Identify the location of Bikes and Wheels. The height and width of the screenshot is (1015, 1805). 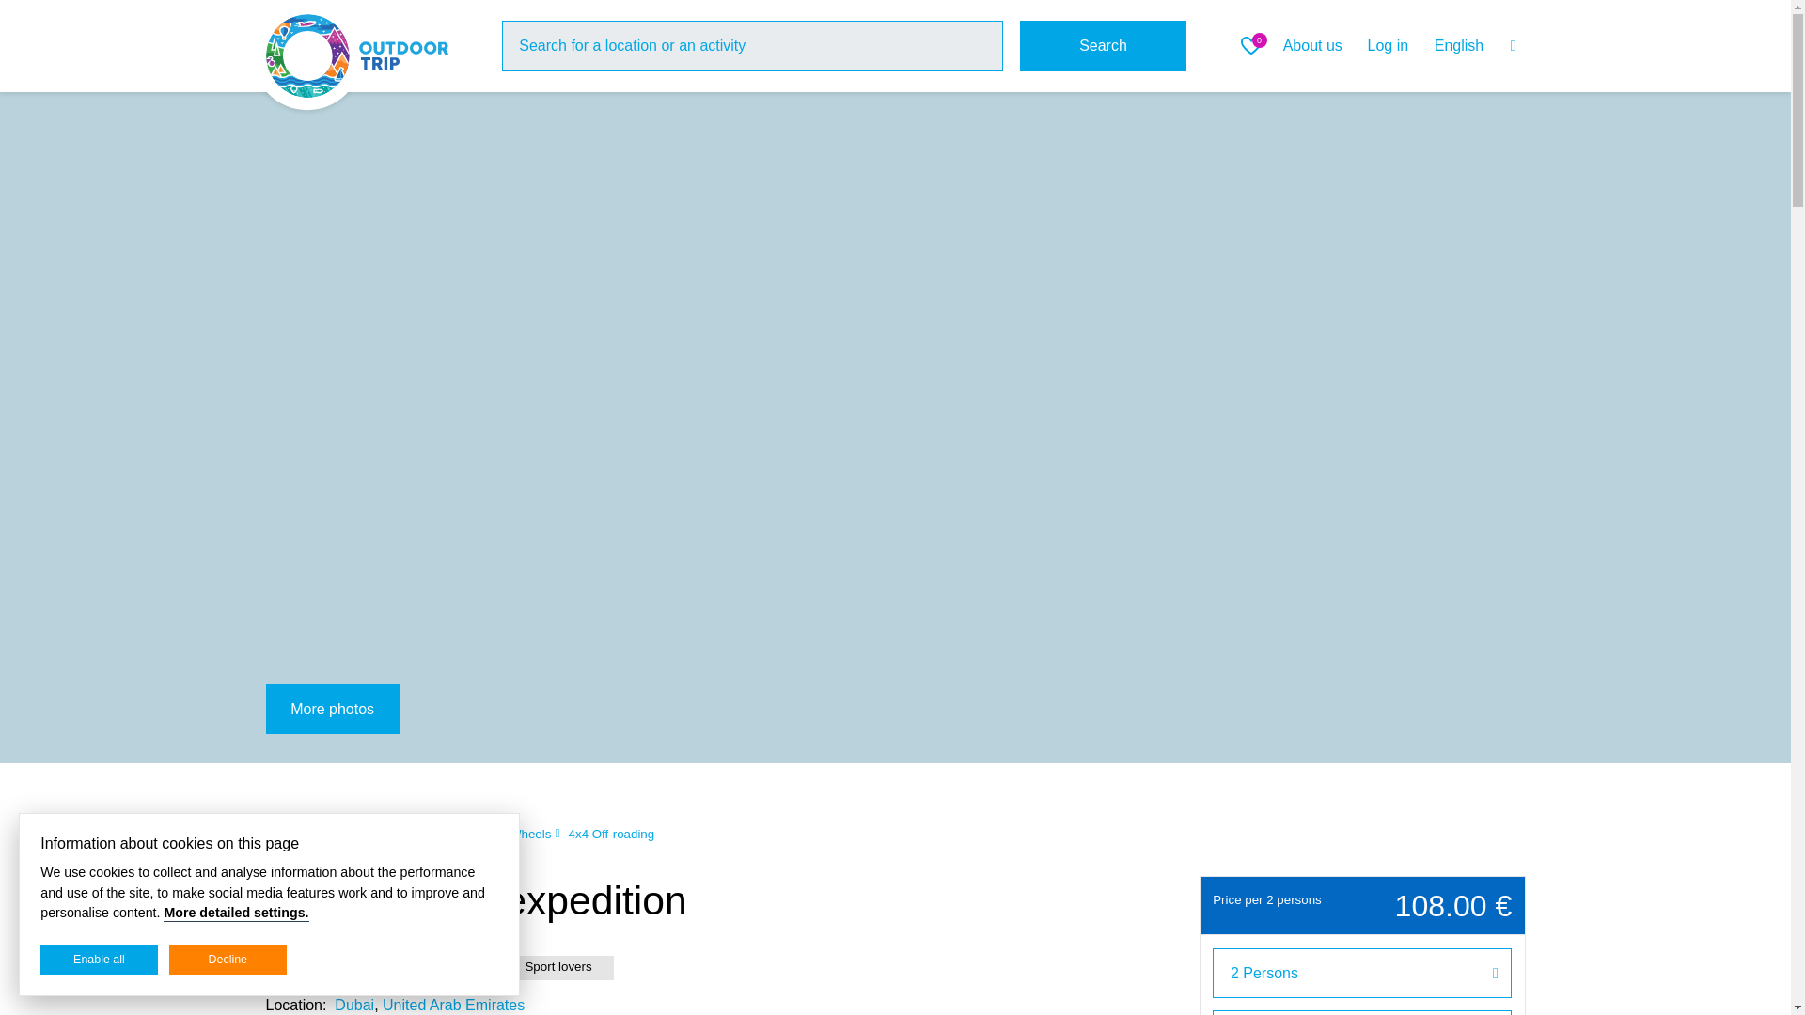
(502, 835).